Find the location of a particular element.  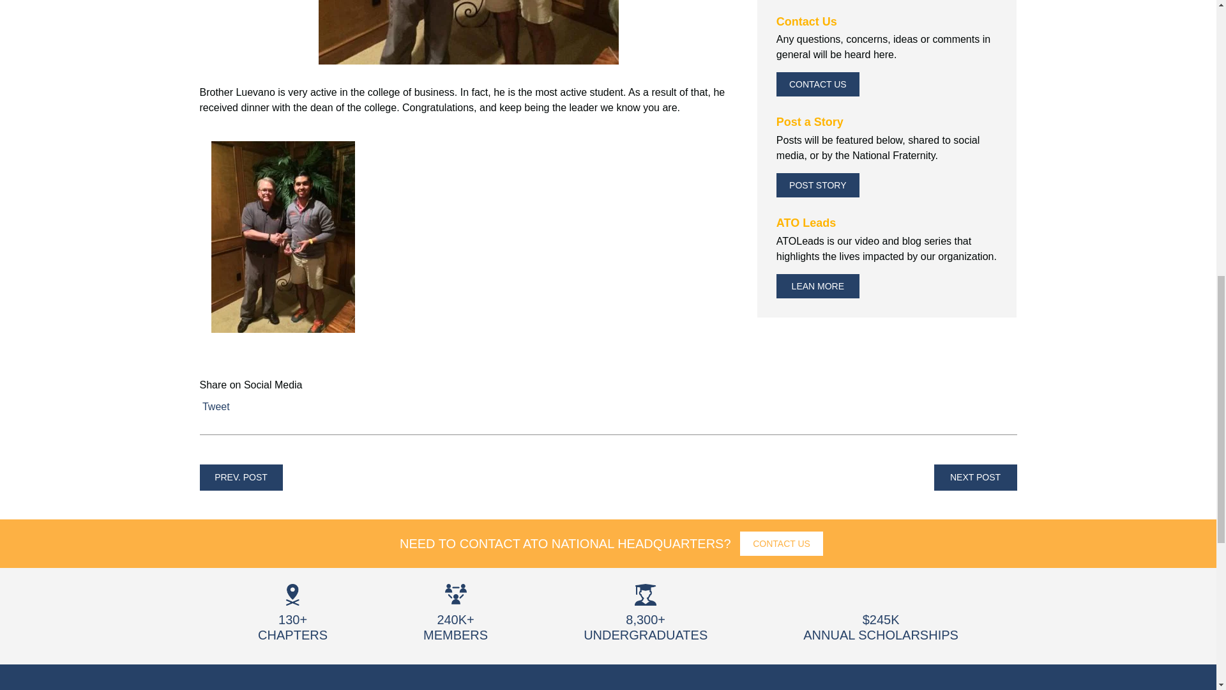

PREV. POST is located at coordinates (240, 477).